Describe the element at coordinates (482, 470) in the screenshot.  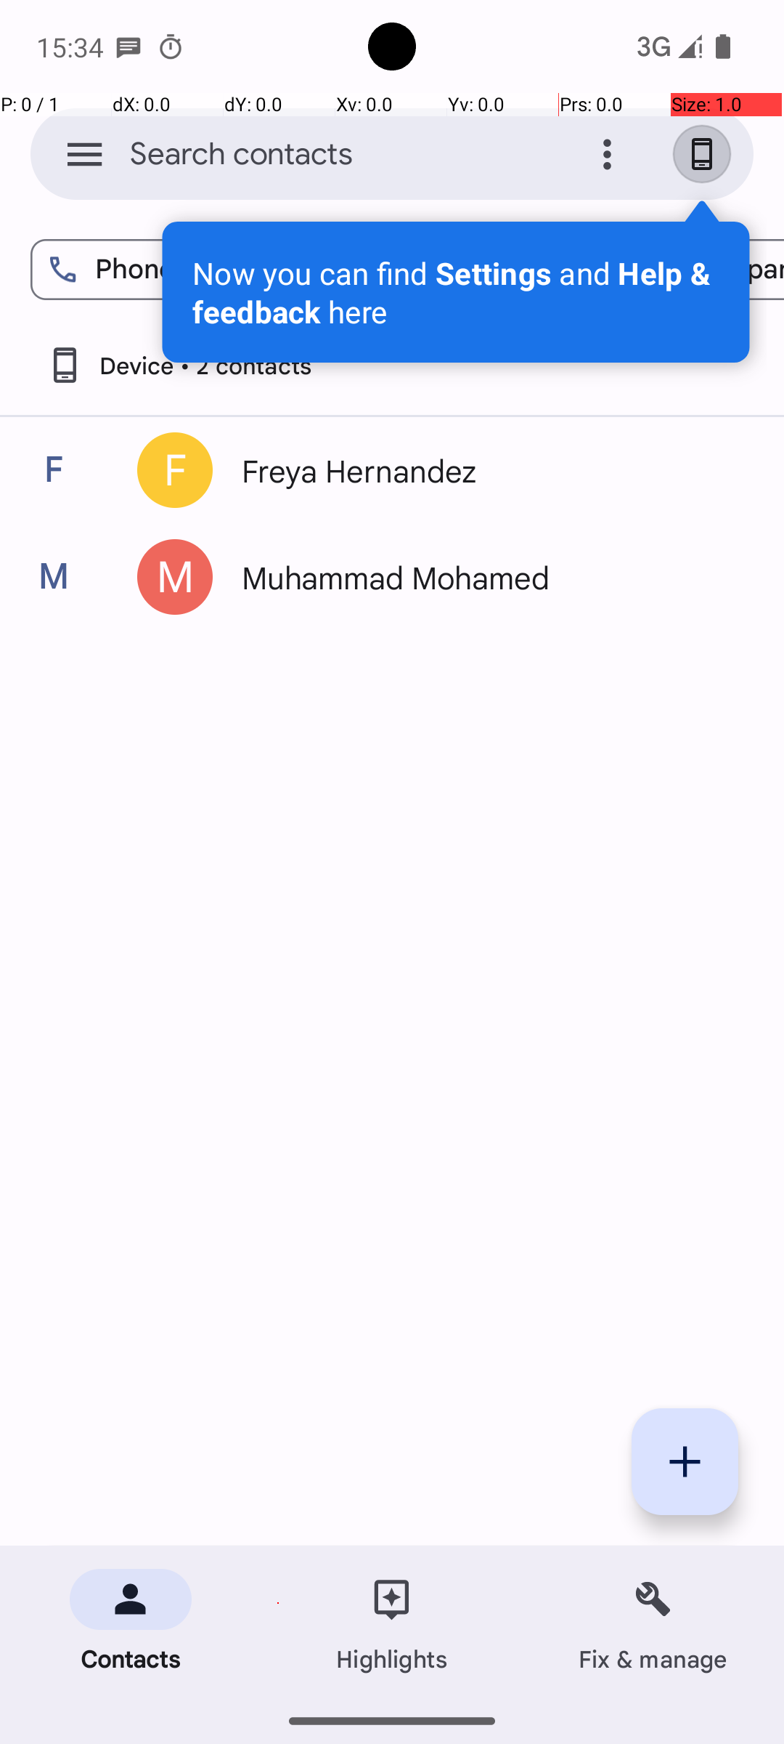
I see `Freya Hernandez` at that location.